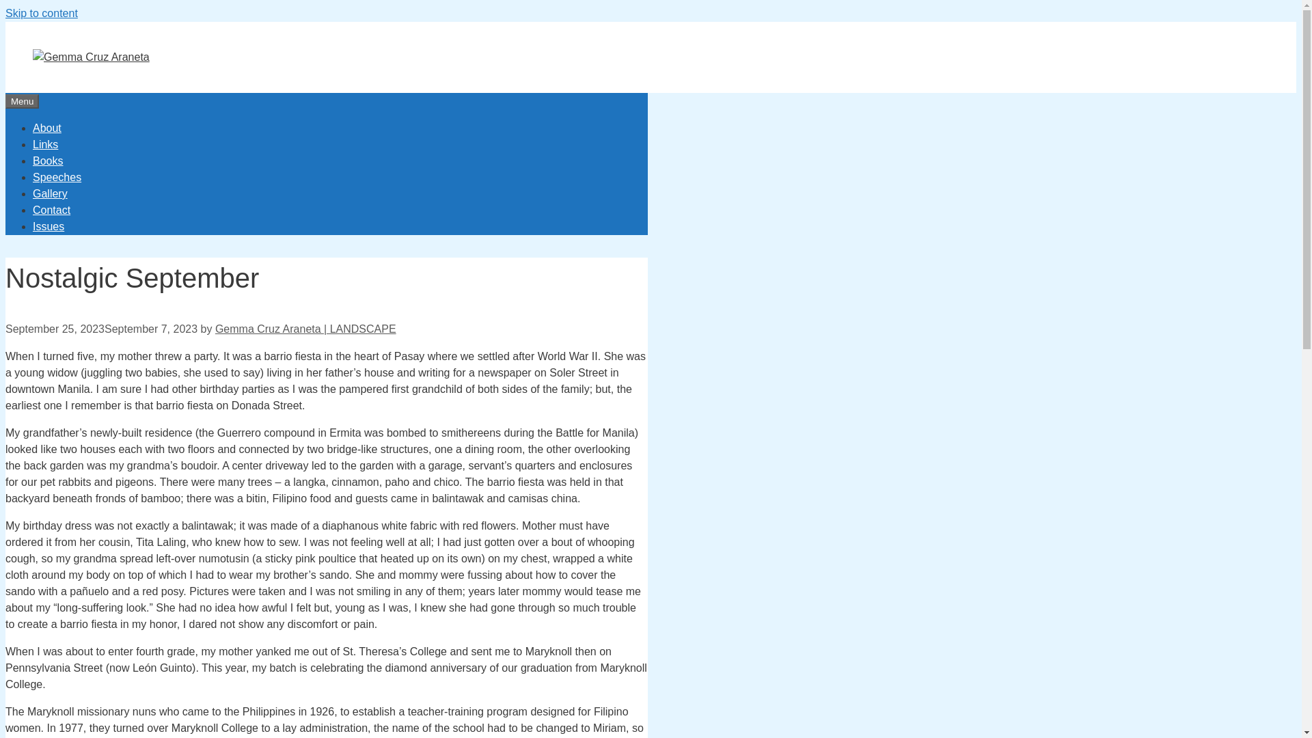 Image resolution: width=1312 pixels, height=738 pixels. Describe the element at coordinates (45, 145) in the screenshot. I see `Links` at that location.